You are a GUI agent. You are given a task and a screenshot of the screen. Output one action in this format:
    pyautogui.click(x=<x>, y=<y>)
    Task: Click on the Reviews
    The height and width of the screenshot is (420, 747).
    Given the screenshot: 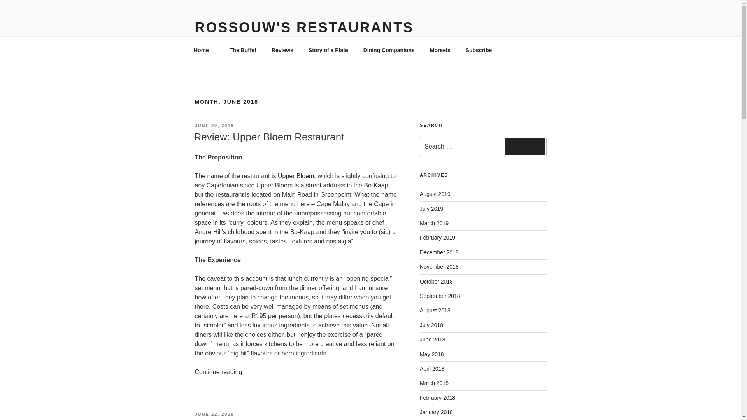 What is the action you would take?
    pyautogui.click(x=282, y=50)
    